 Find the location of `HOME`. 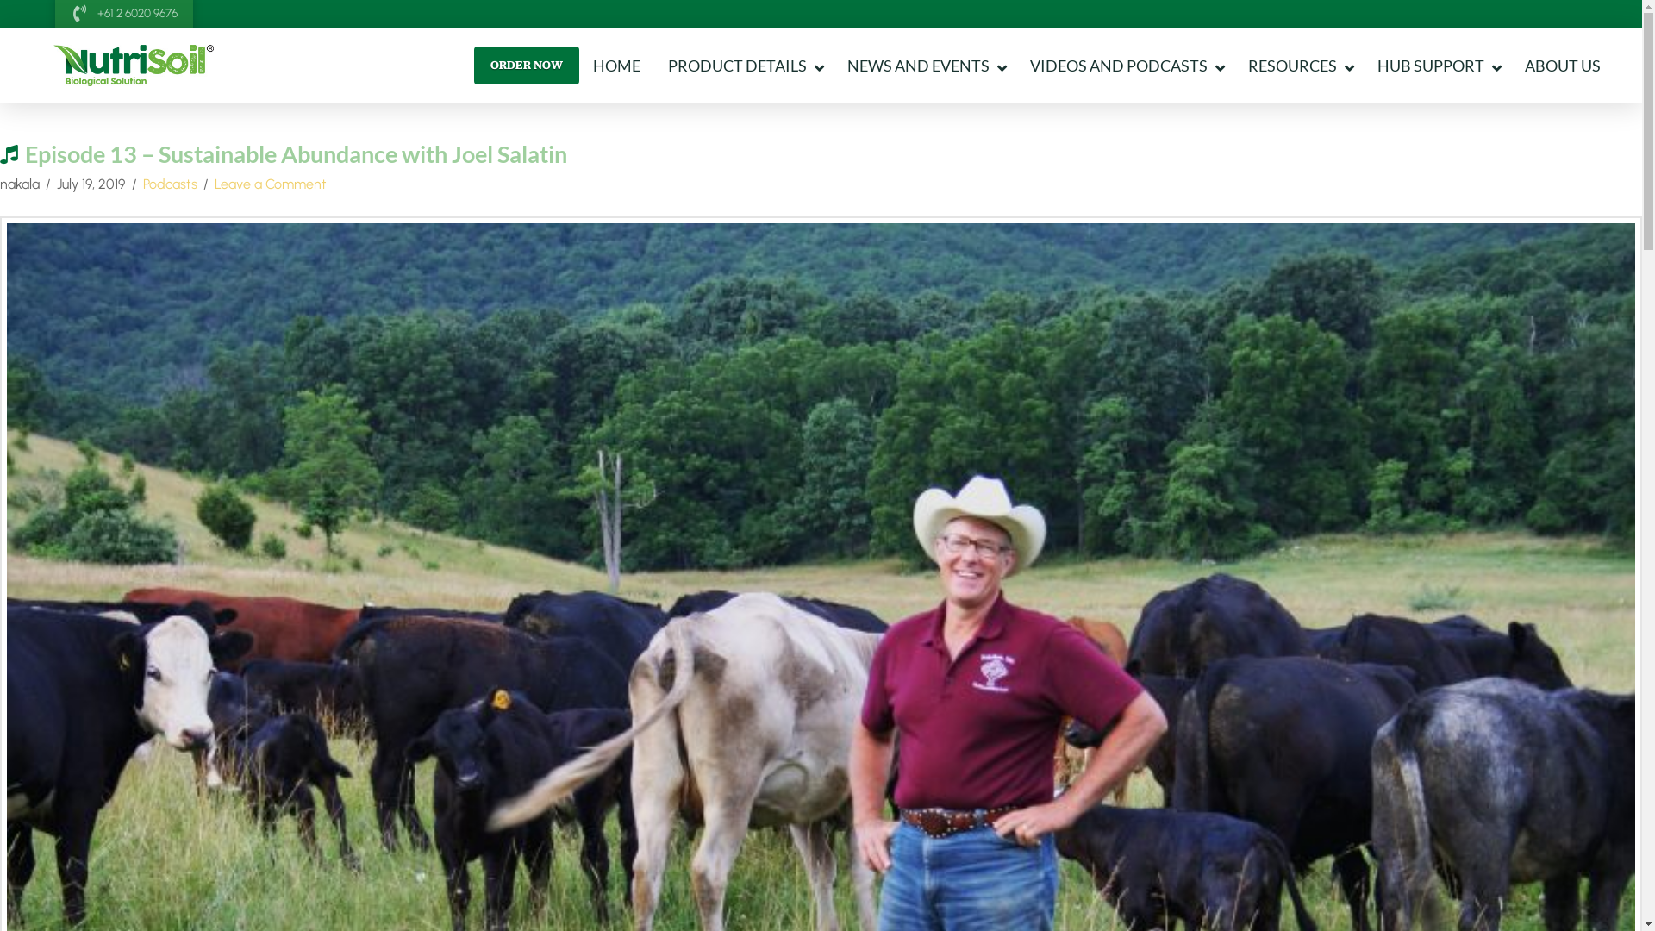

HOME is located at coordinates (617, 66).